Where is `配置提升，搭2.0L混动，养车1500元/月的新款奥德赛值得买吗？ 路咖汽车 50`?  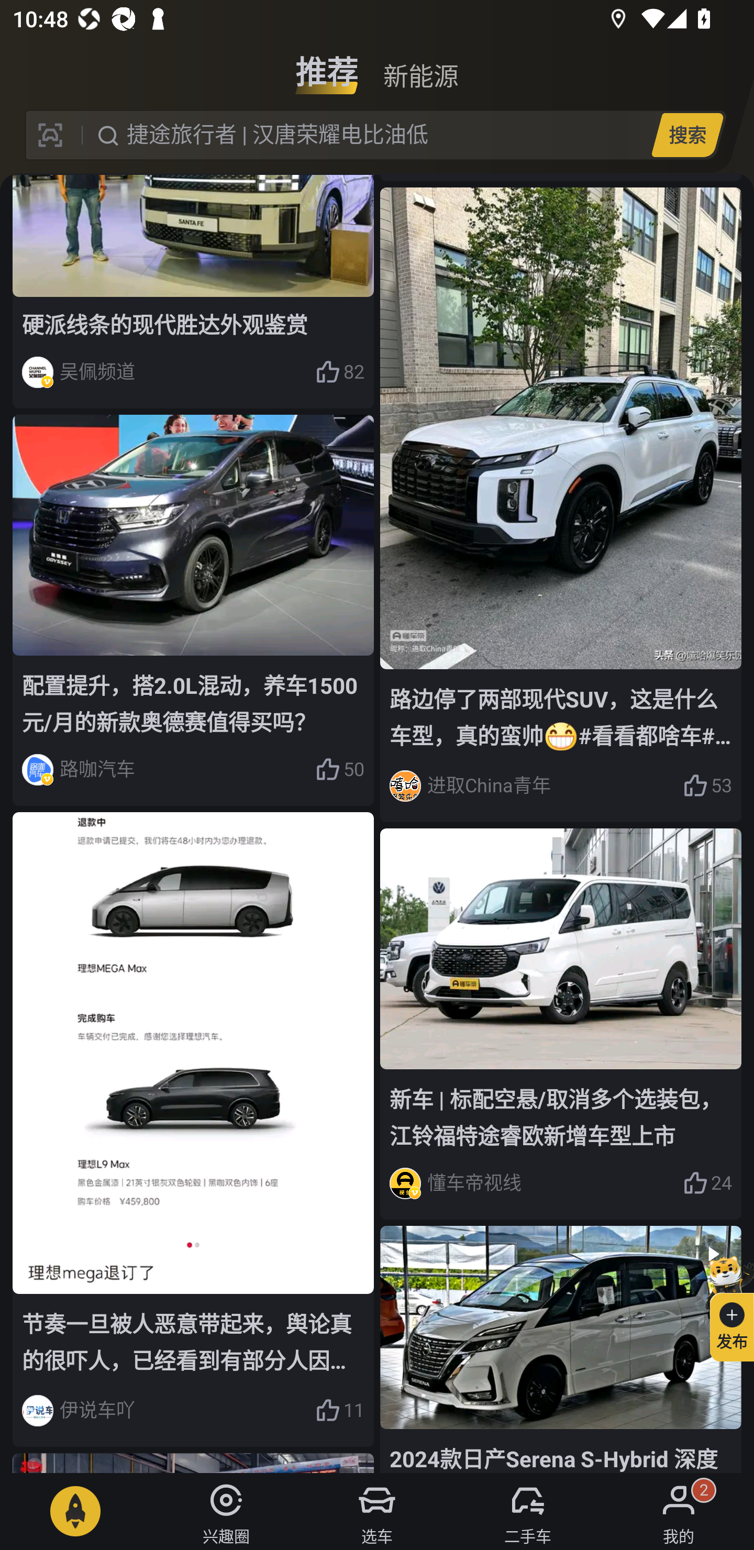 配置提升，搭2.0L混动，养车1500元/月的新款奥德赛值得买吗？ 路咖汽车 50 is located at coordinates (193, 611).